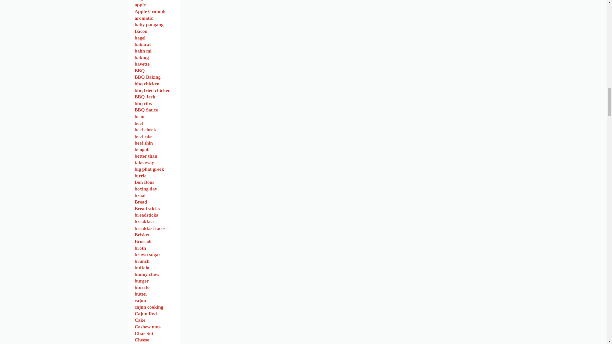 The height and width of the screenshot is (344, 612). Describe the element at coordinates (150, 11) in the screenshot. I see `Show articles tagged Apple Crumble` at that location.